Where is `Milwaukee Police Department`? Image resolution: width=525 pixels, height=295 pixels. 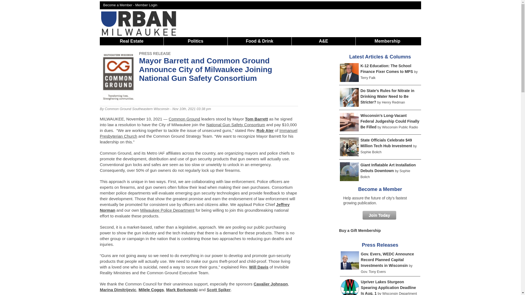 Milwaukee Police Department is located at coordinates (167, 210).